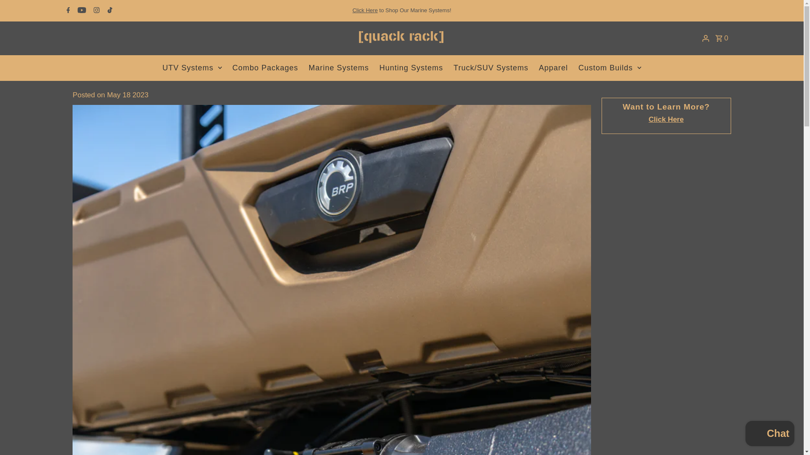 The width and height of the screenshot is (810, 455). What do you see at coordinates (553, 67) in the screenshot?
I see `Apparel` at bounding box center [553, 67].